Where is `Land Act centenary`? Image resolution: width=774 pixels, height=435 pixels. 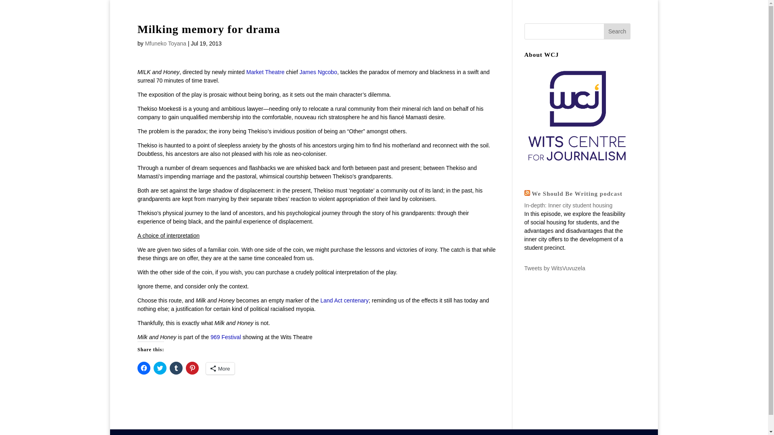
Land Act centenary is located at coordinates (344, 300).